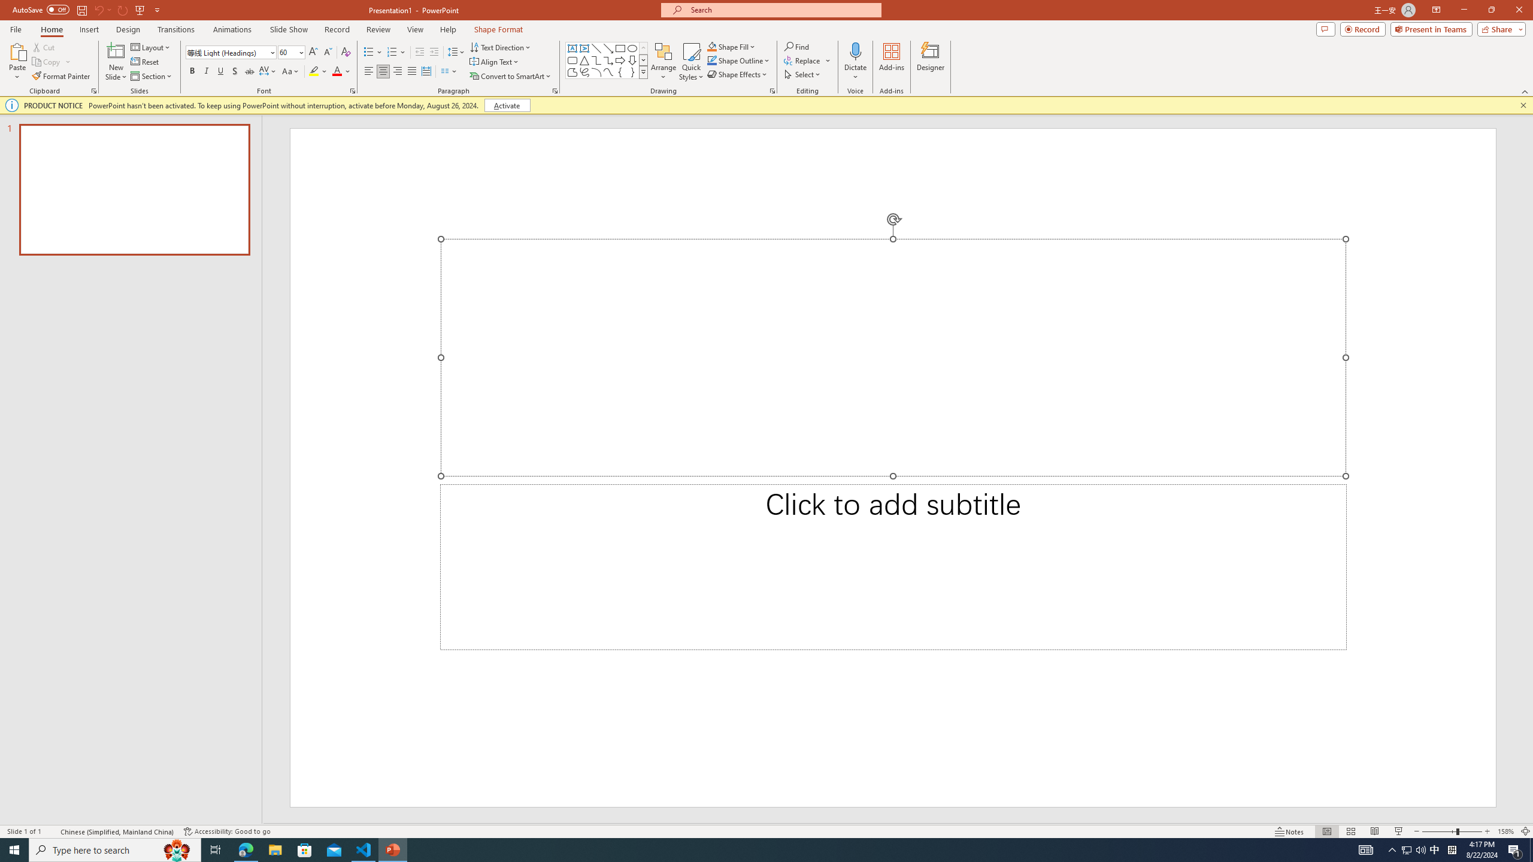  What do you see at coordinates (140, 10) in the screenshot?
I see `From Beginning` at bounding box center [140, 10].